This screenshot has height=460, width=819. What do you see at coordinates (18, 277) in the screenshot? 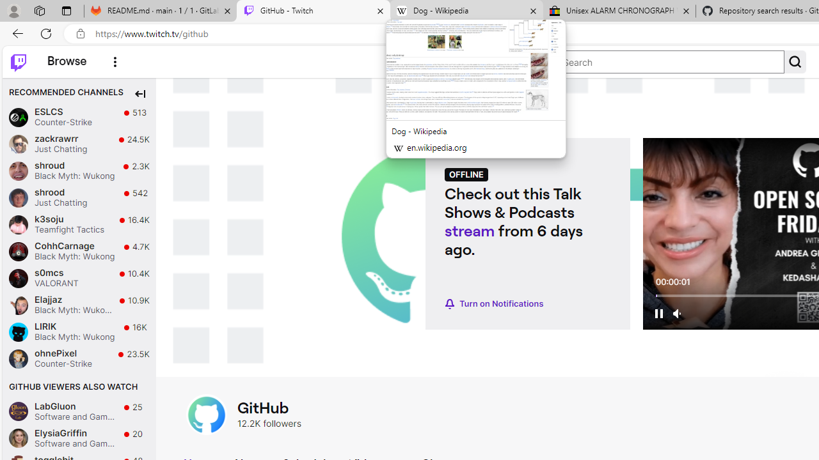
I see `s0mcs` at bounding box center [18, 277].